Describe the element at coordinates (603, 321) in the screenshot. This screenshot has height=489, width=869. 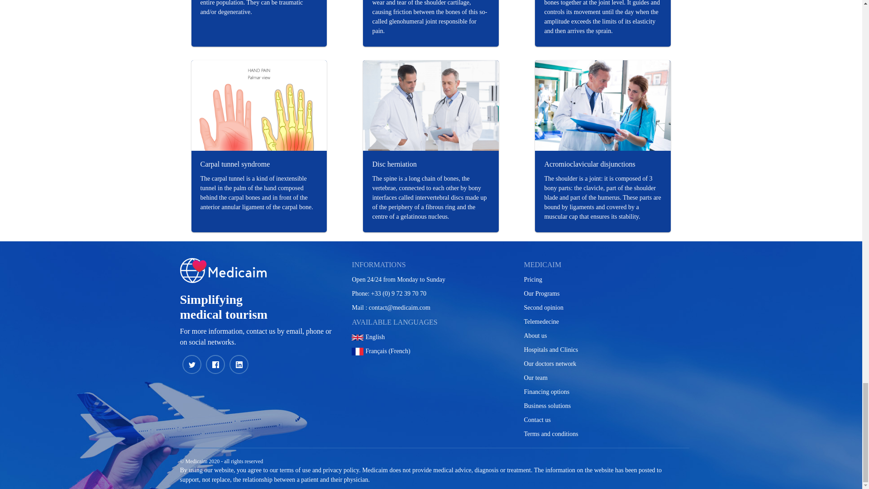
I see `Telemedecine` at that location.